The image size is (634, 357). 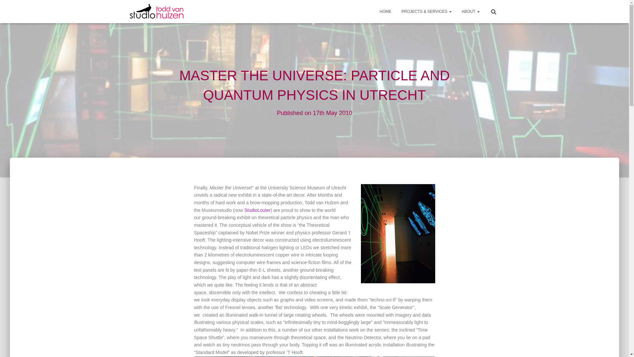 I want to click on StudioLouter, so click(x=257, y=210).